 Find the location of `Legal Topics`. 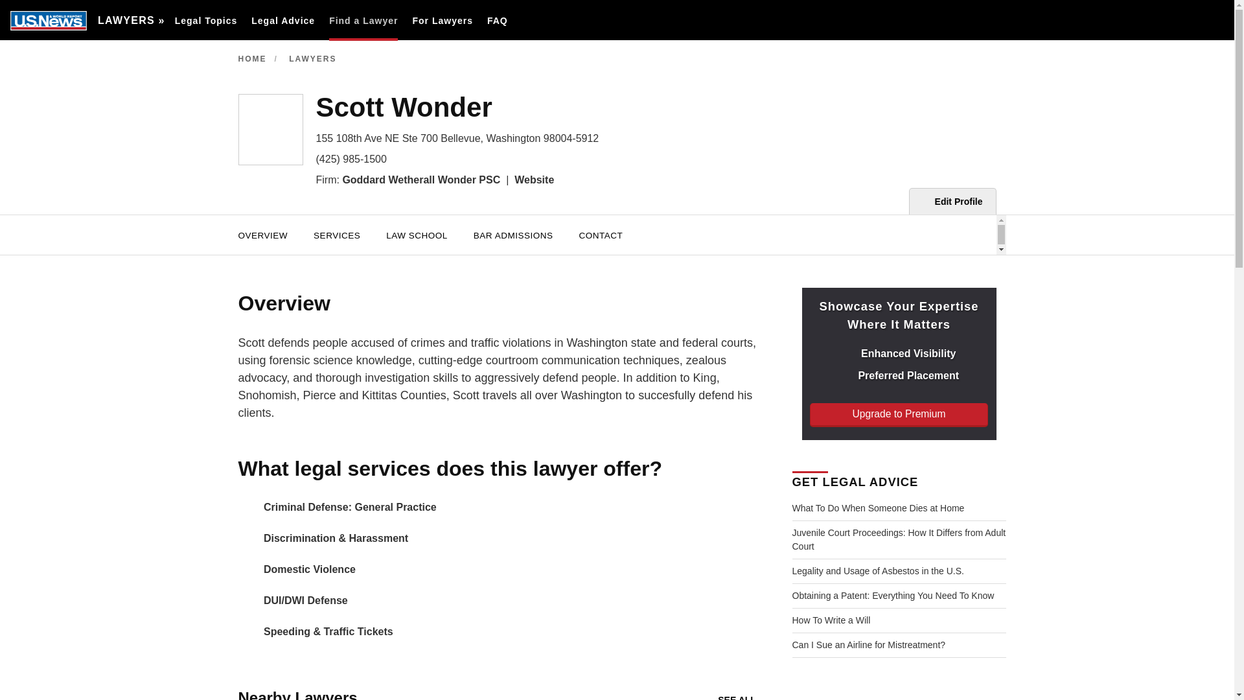

Legal Topics is located at coordinates (206, 20).